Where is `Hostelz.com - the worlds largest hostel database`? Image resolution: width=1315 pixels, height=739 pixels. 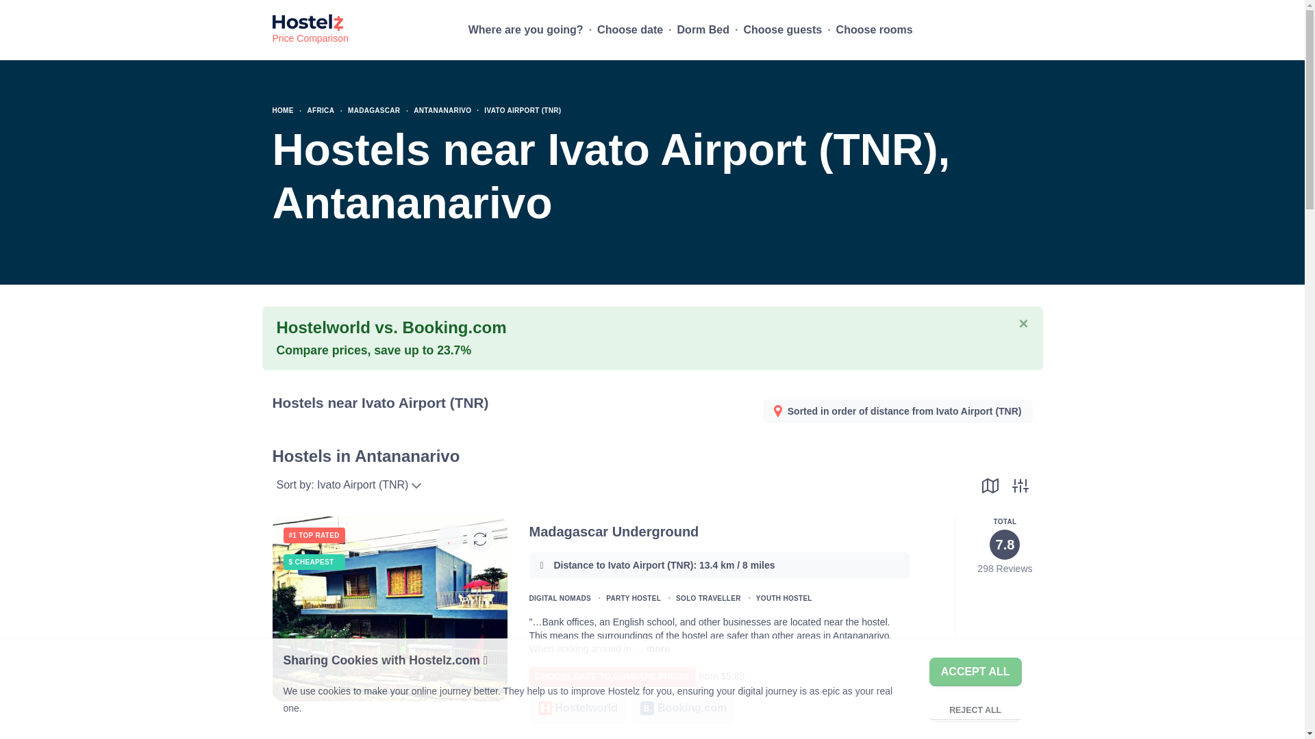 Hostelz.com - the worlds largest hostel database is located at coordinates (310, 29).